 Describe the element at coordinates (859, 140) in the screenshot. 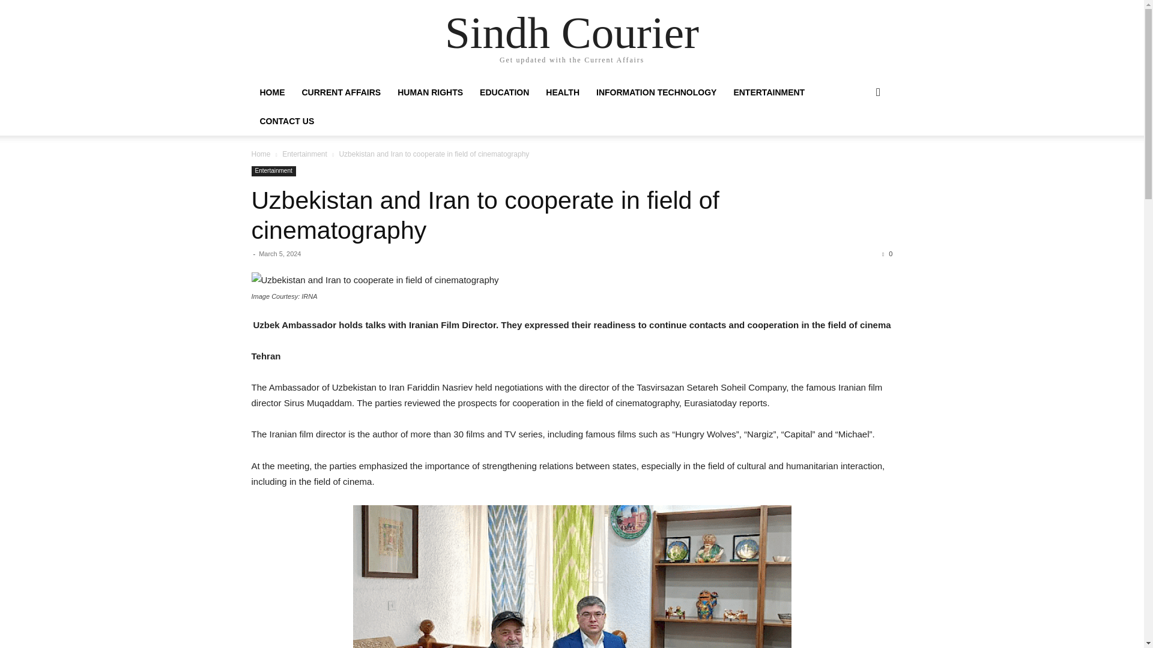

I see `Search` at that location.